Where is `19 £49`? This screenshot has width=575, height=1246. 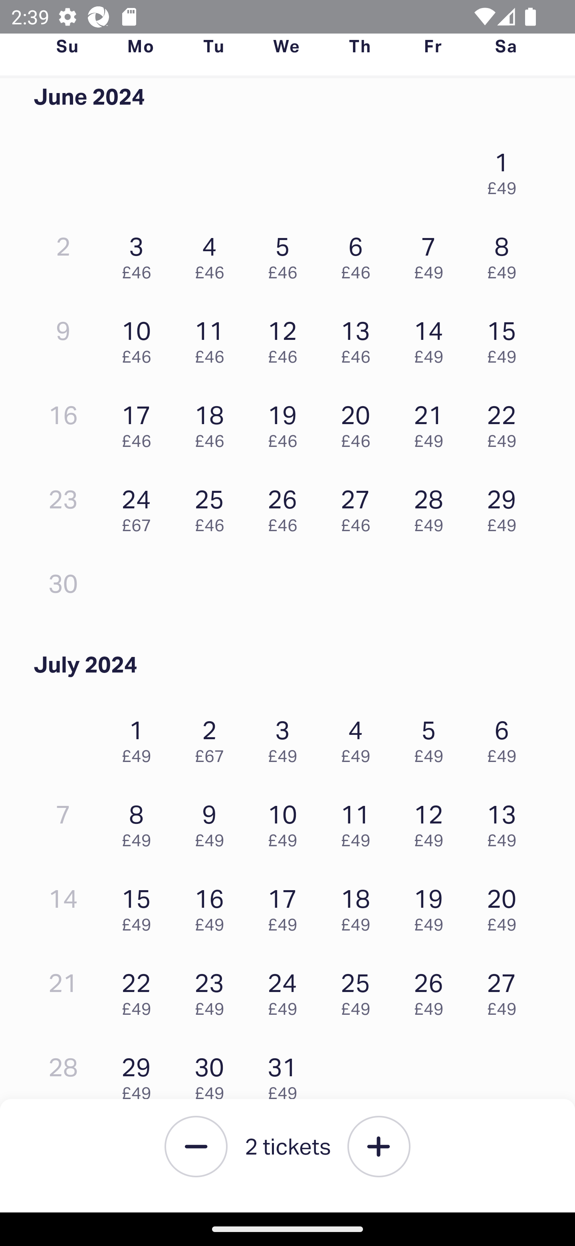 19 £49 is located at coordinates (432, 907).